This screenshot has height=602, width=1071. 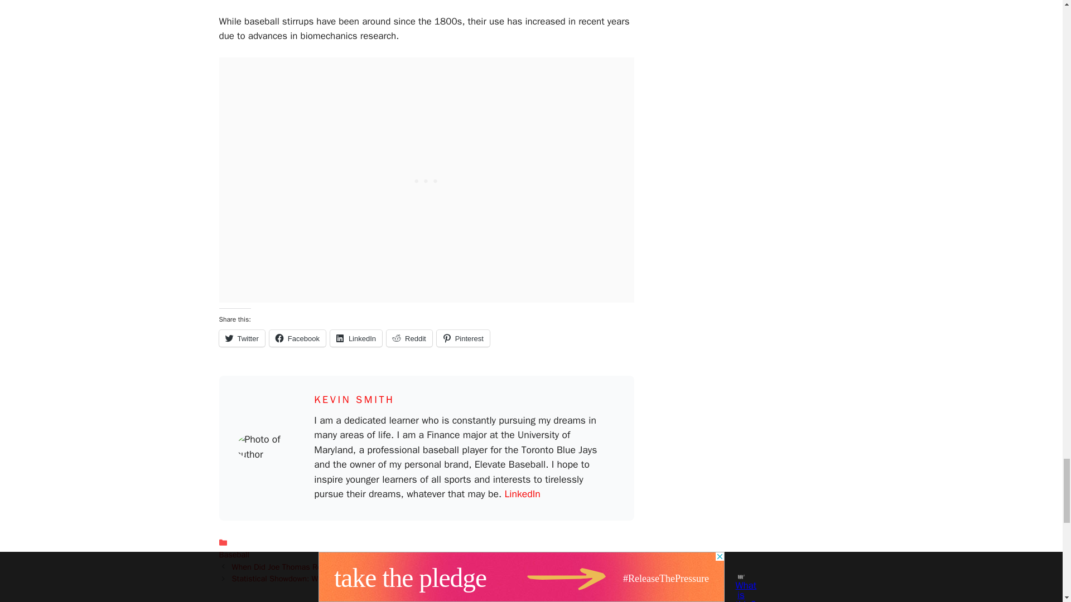 I want to click on Click to share on Facebook, so click(x=297, y=338).